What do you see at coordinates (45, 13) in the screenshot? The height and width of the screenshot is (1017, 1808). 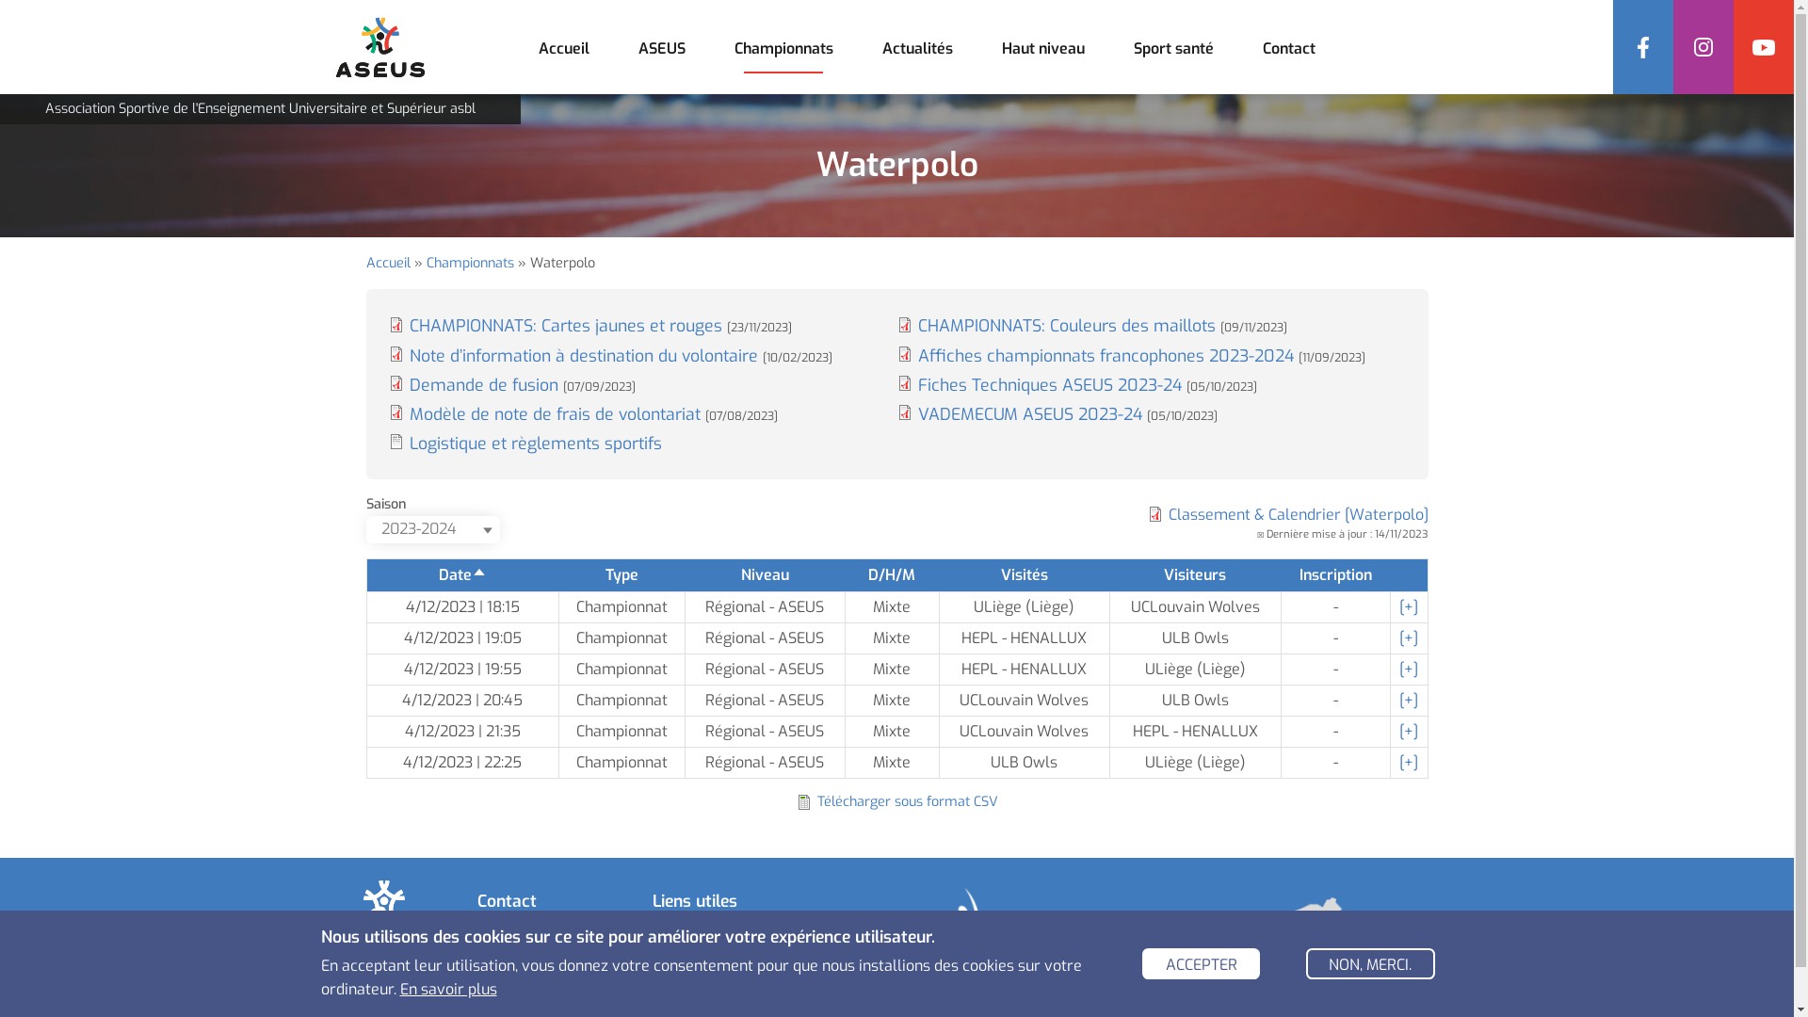 I see `Filtrer` at bounding box center [45, 13].